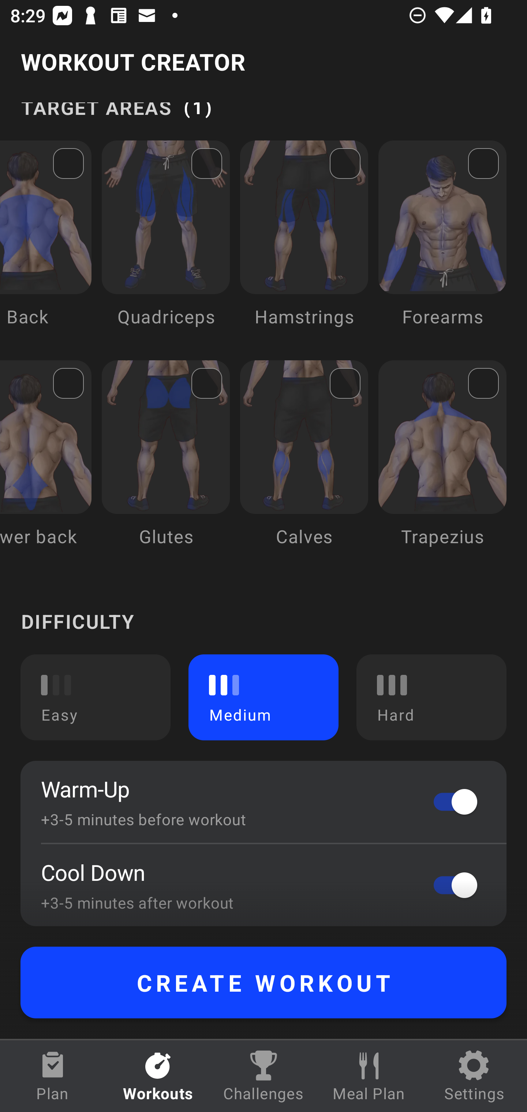  Describe the element at coordinates (304, 463) in the screenshot. I see `Calves` at that location.